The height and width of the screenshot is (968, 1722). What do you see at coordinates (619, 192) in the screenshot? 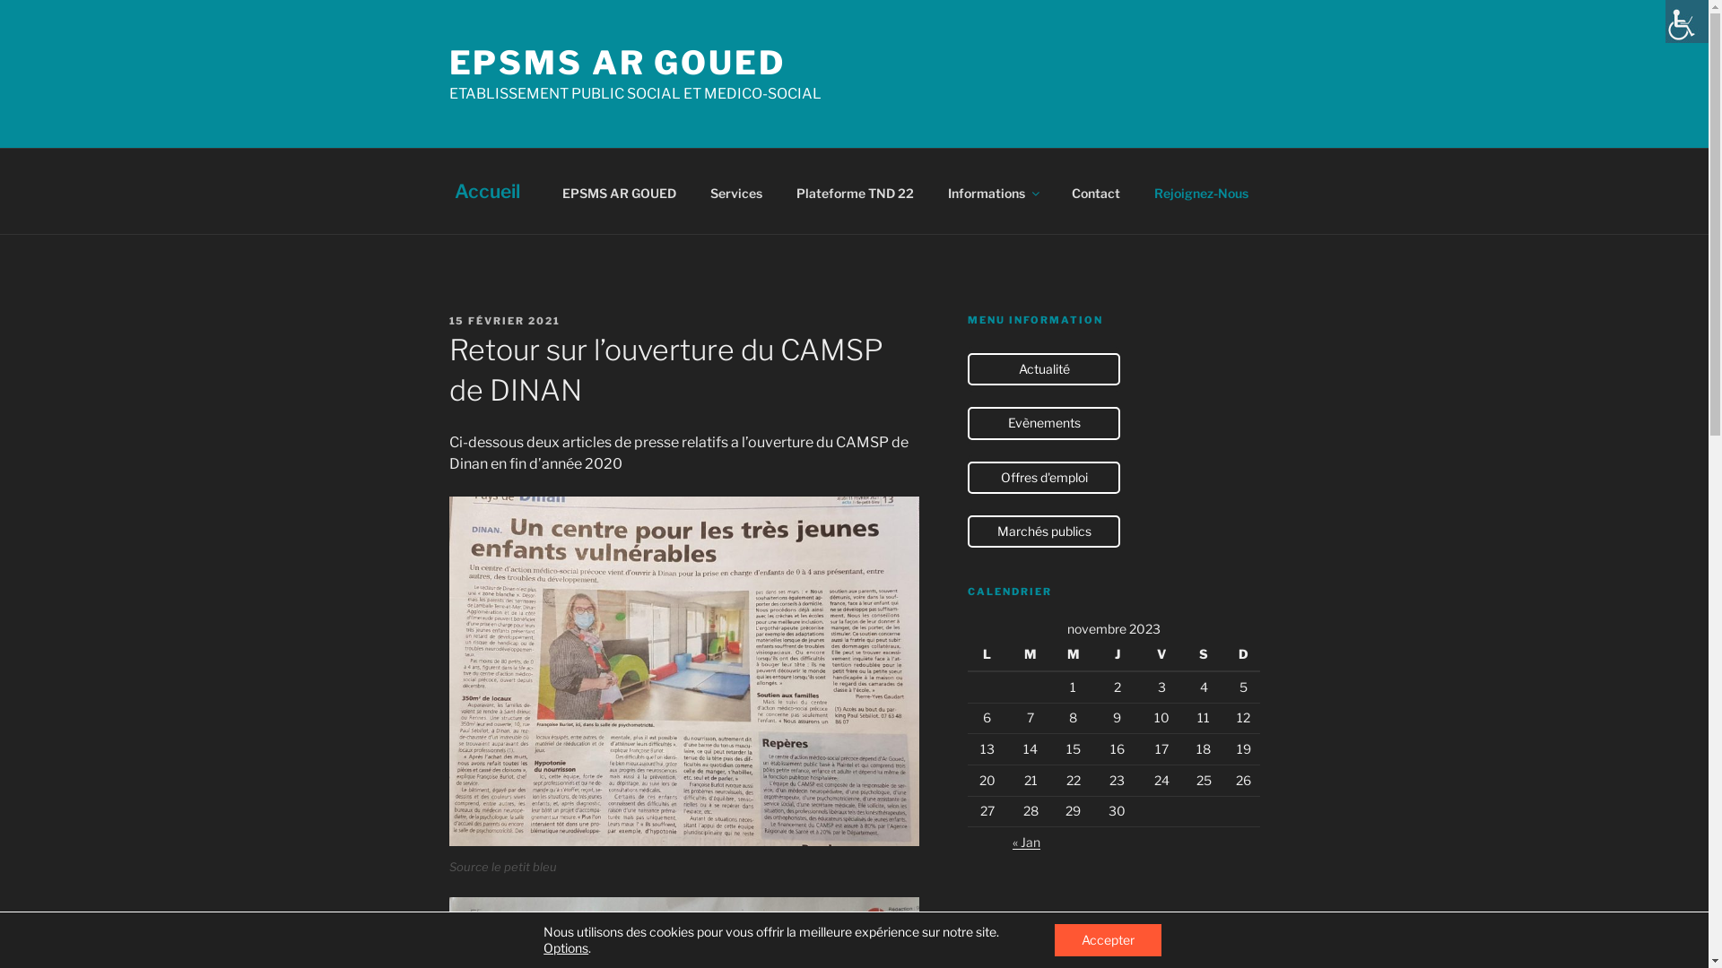
I see `EPSMS AR GOUED` at bounding box center [619, 192].